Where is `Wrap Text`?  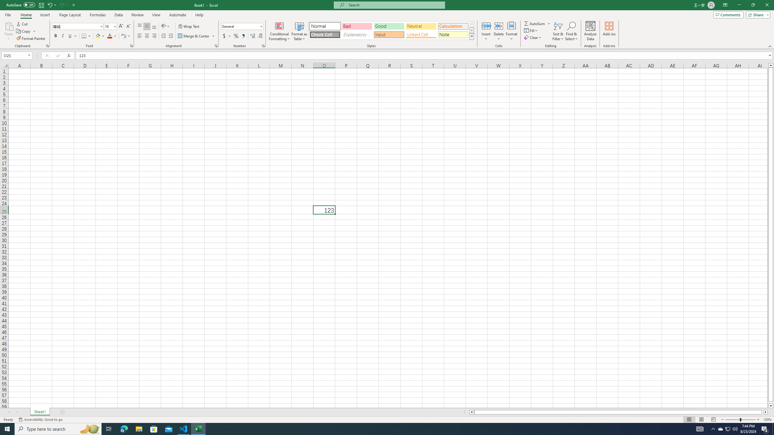 Wrap Text is located at coordinates (189, 27).